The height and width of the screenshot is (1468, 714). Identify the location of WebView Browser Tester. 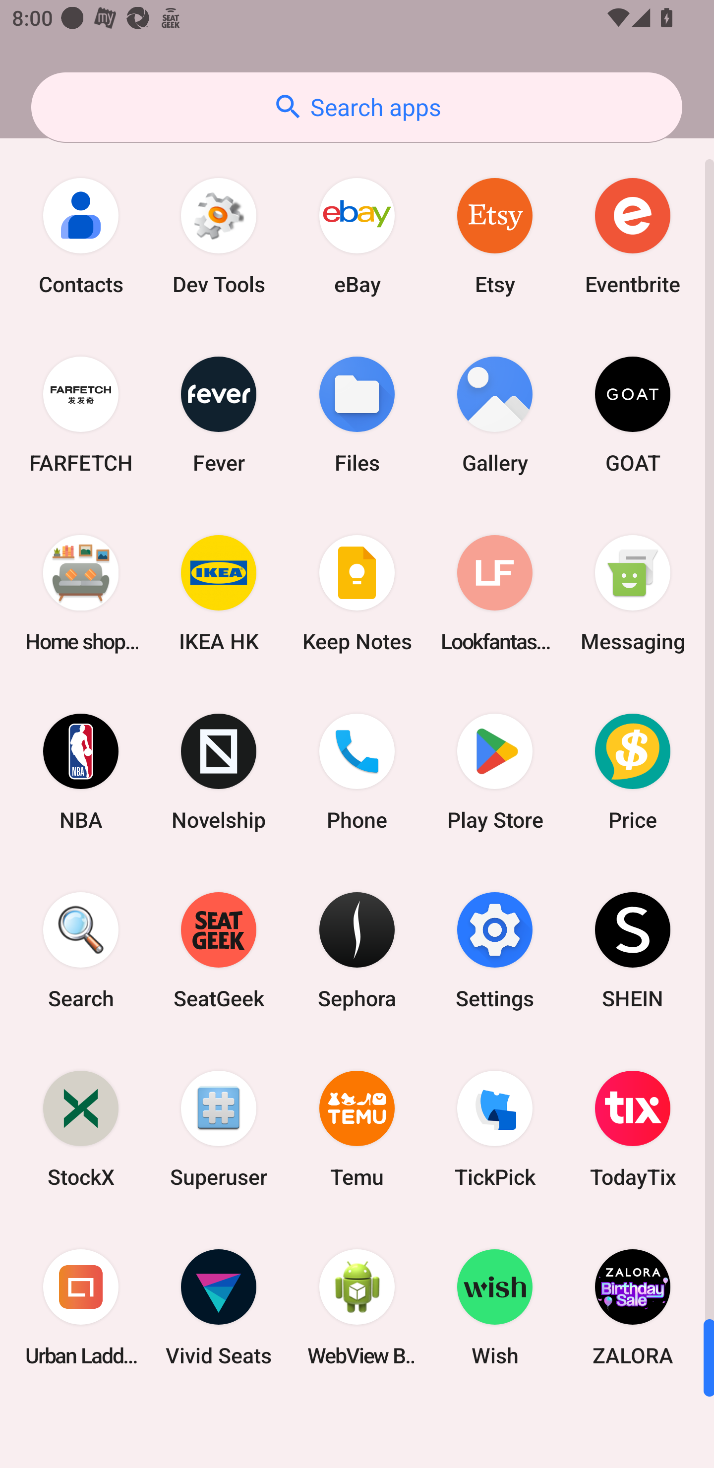
(357, 1307).